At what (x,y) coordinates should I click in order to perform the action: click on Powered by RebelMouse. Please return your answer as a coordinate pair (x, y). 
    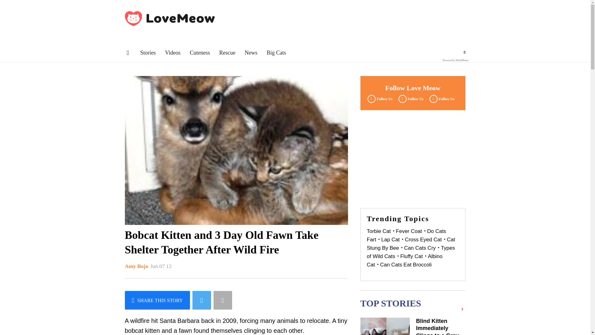
    Looking at the image, I should click on (456, 60).